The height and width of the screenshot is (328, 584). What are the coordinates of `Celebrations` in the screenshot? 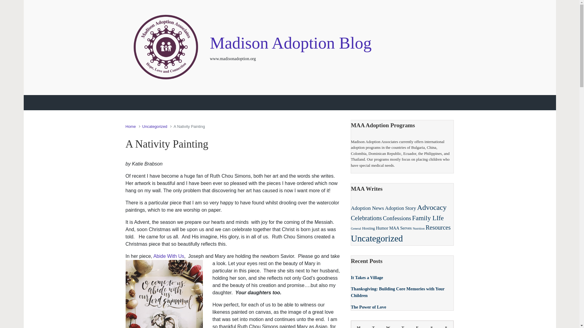 It's located at (366, 218).